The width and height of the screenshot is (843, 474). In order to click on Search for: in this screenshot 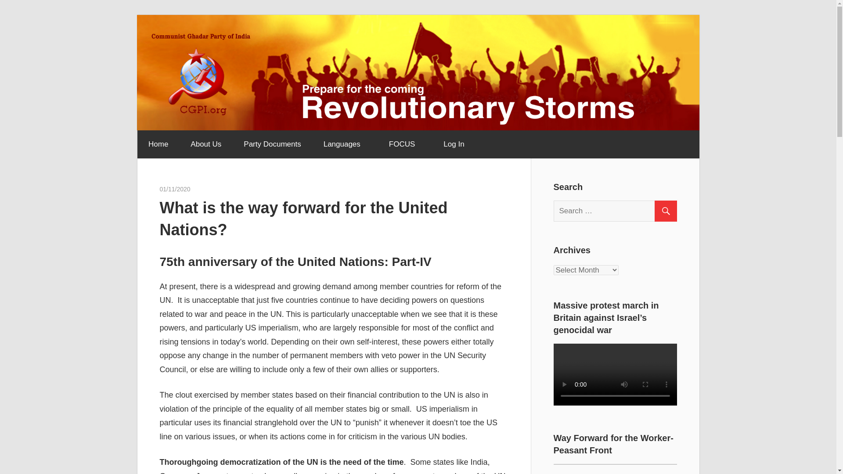, I will do `click(619, 211)`.